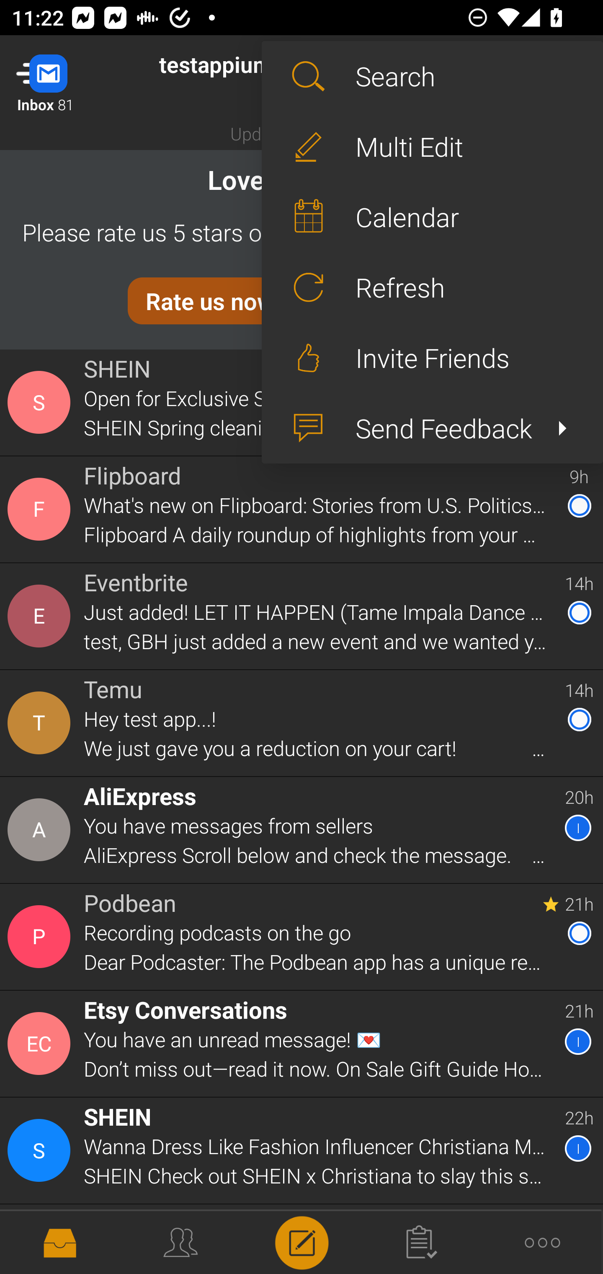 The height and width of the screenshot is (1274, 603). What do you see at coordinates (432, 358) in the screenshot?
I see `Invite Friends` at bounding box center [432, 358].